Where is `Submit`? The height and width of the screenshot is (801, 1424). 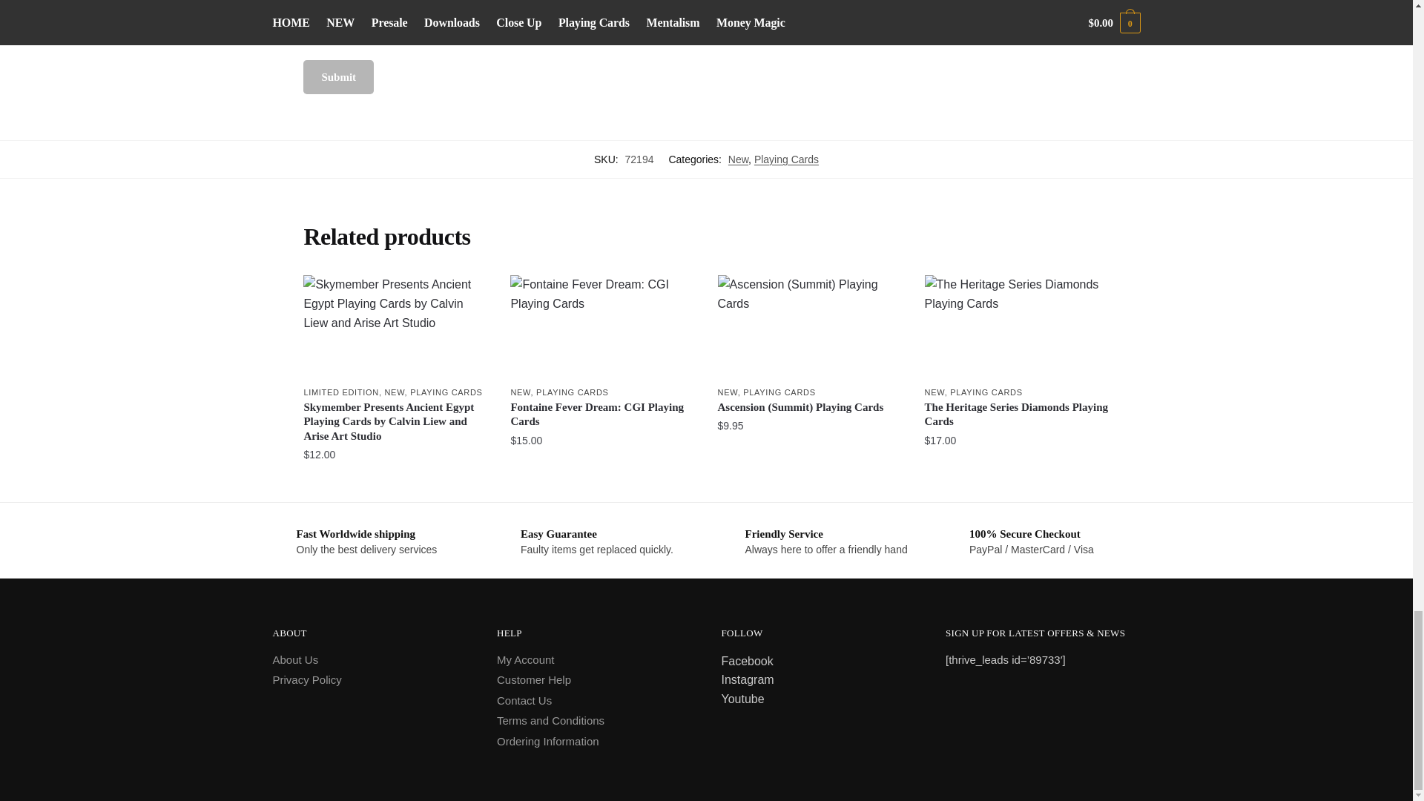
Submit is located at coordinates (338, 77).